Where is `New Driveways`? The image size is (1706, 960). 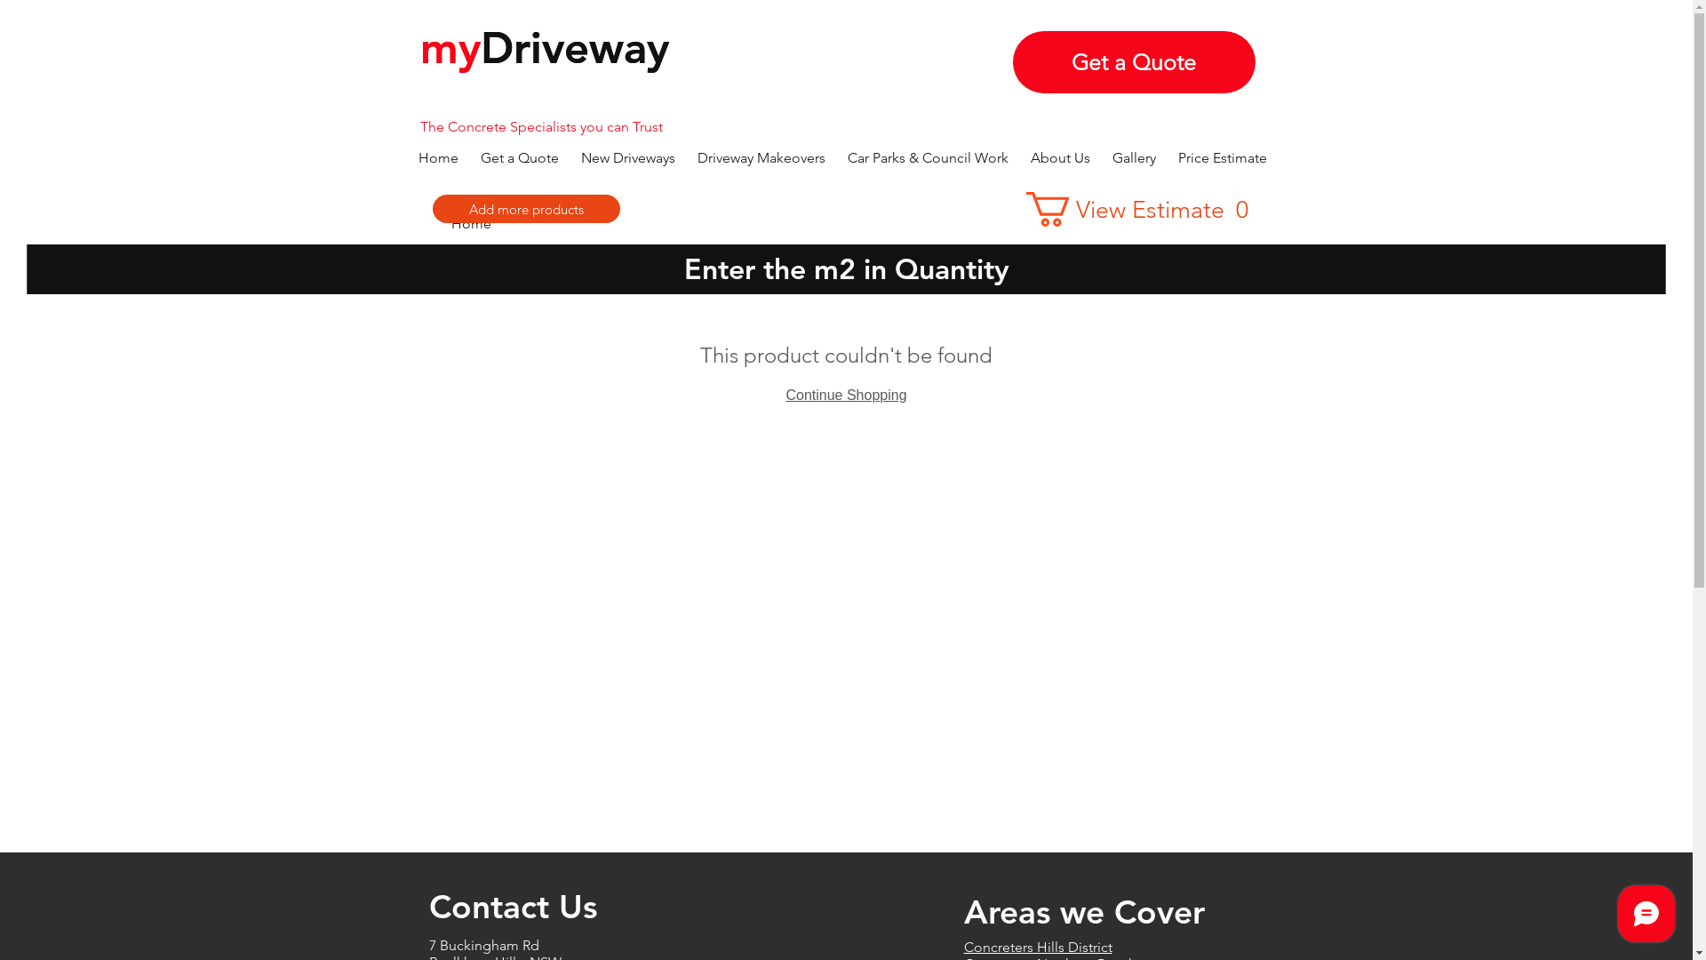 New Driveways is located at coordinates (631, 158).